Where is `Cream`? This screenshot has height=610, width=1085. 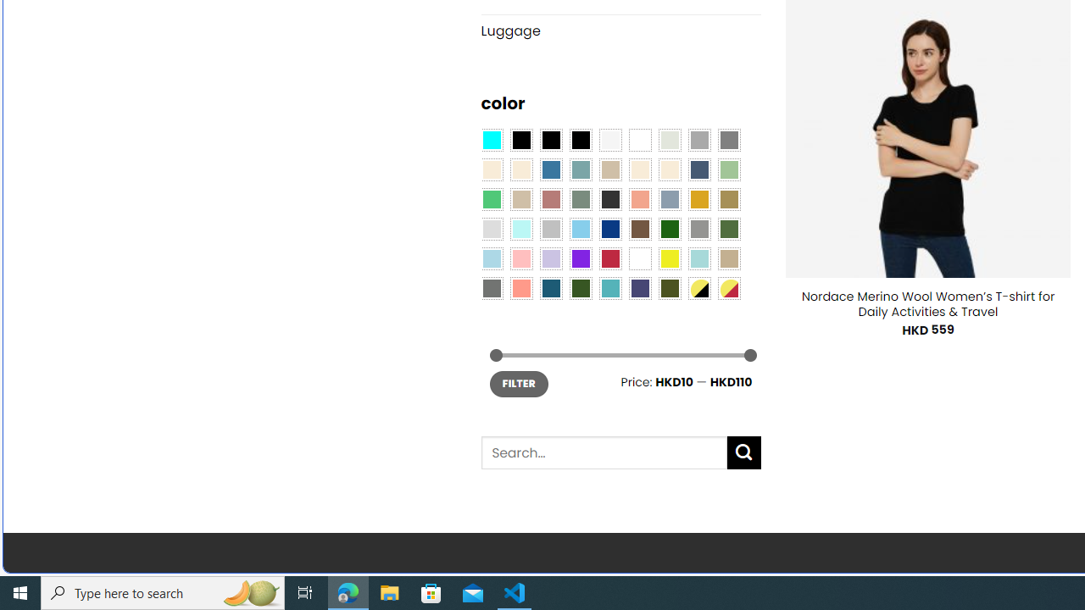 Cream is located at coordinates (669, 169).